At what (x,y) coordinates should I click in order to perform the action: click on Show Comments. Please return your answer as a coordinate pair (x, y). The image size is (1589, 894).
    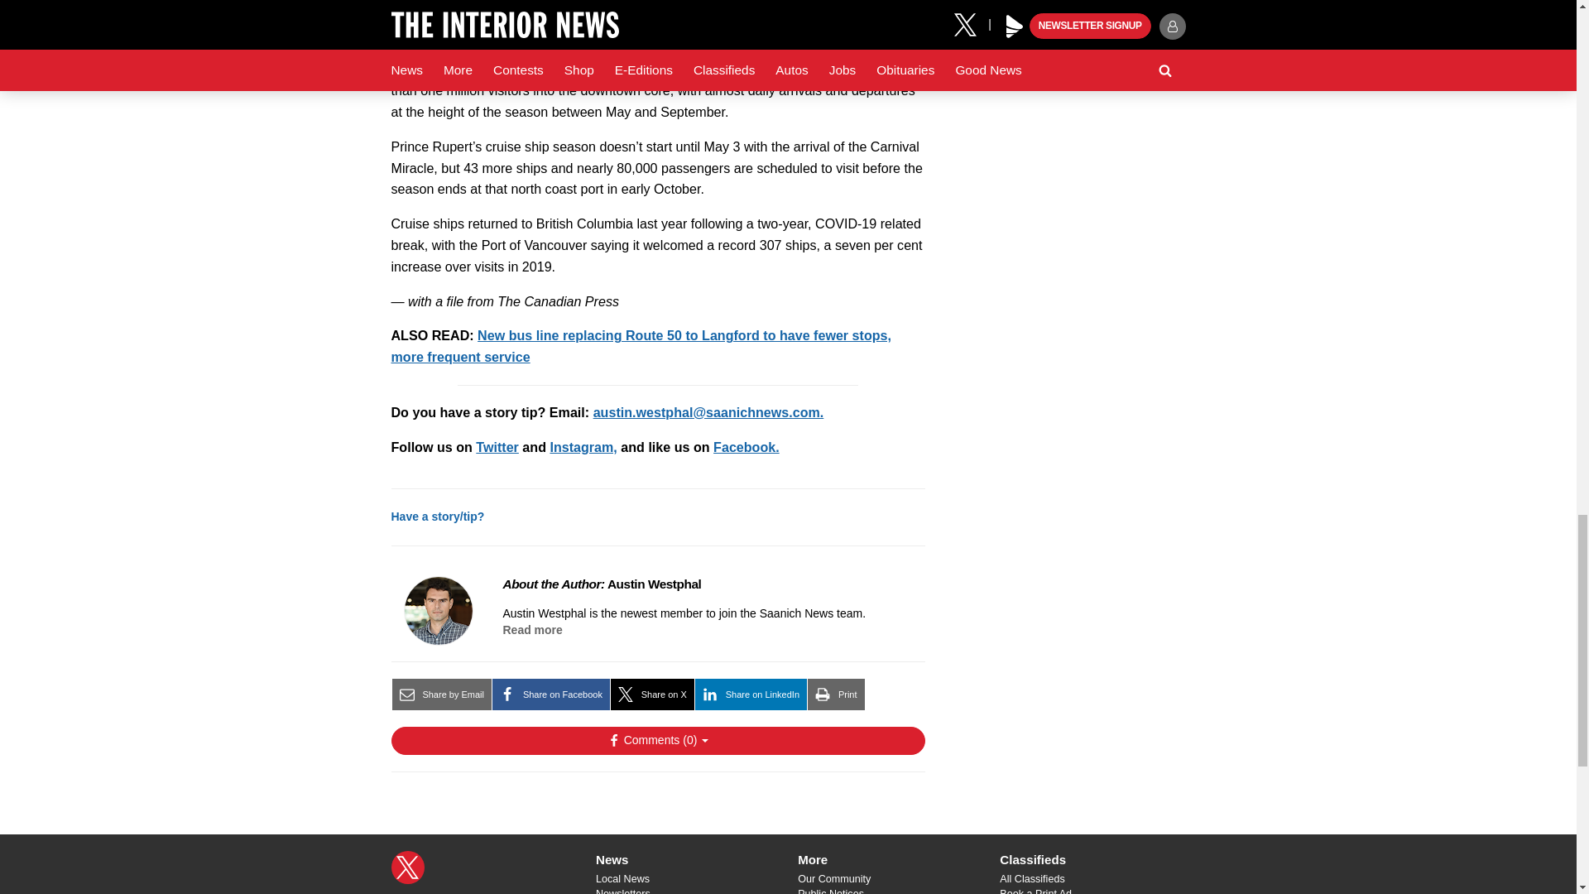
    Looking at the image, I should click on (657, 740).